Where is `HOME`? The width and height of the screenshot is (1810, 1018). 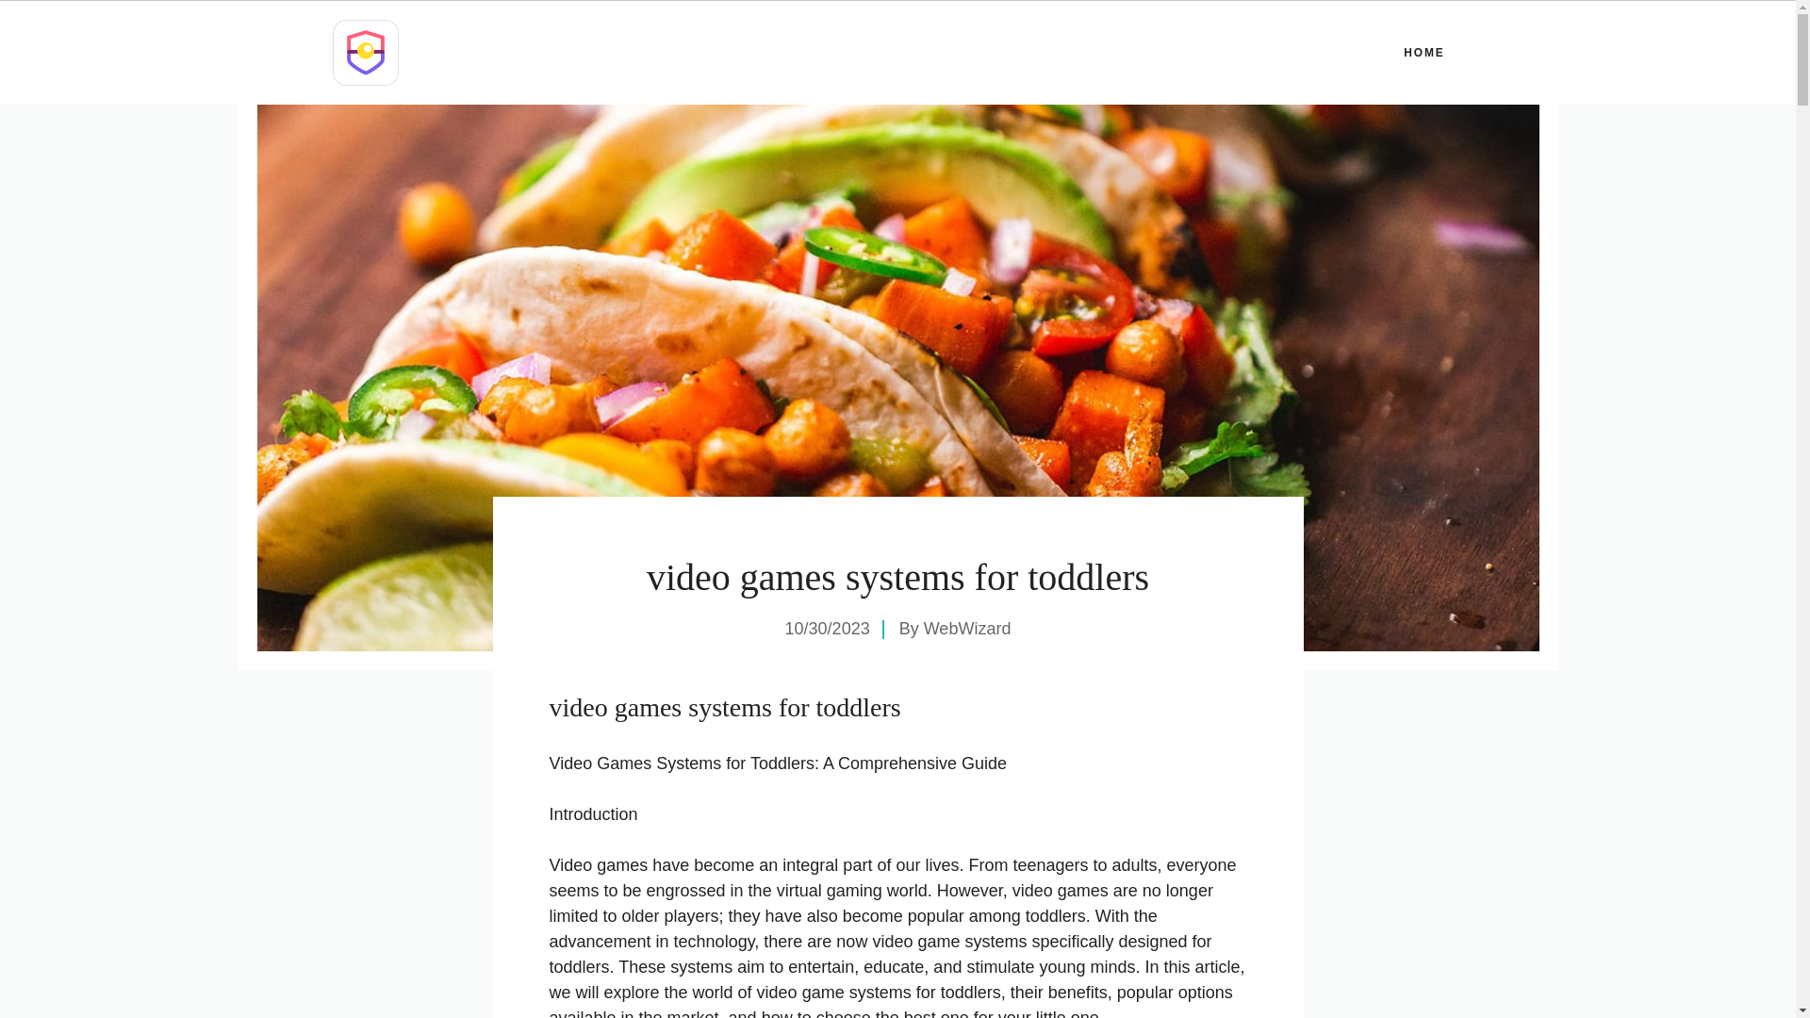 HOME is located at coordinates (1423, 53).